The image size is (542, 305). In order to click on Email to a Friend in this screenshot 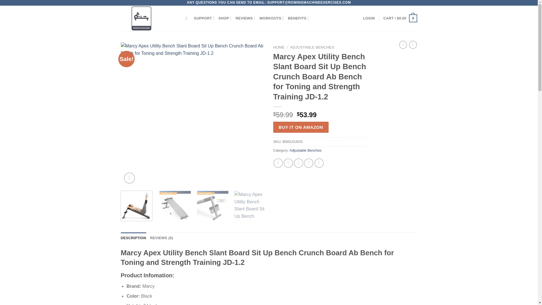, I will do `click(298, 163)`.